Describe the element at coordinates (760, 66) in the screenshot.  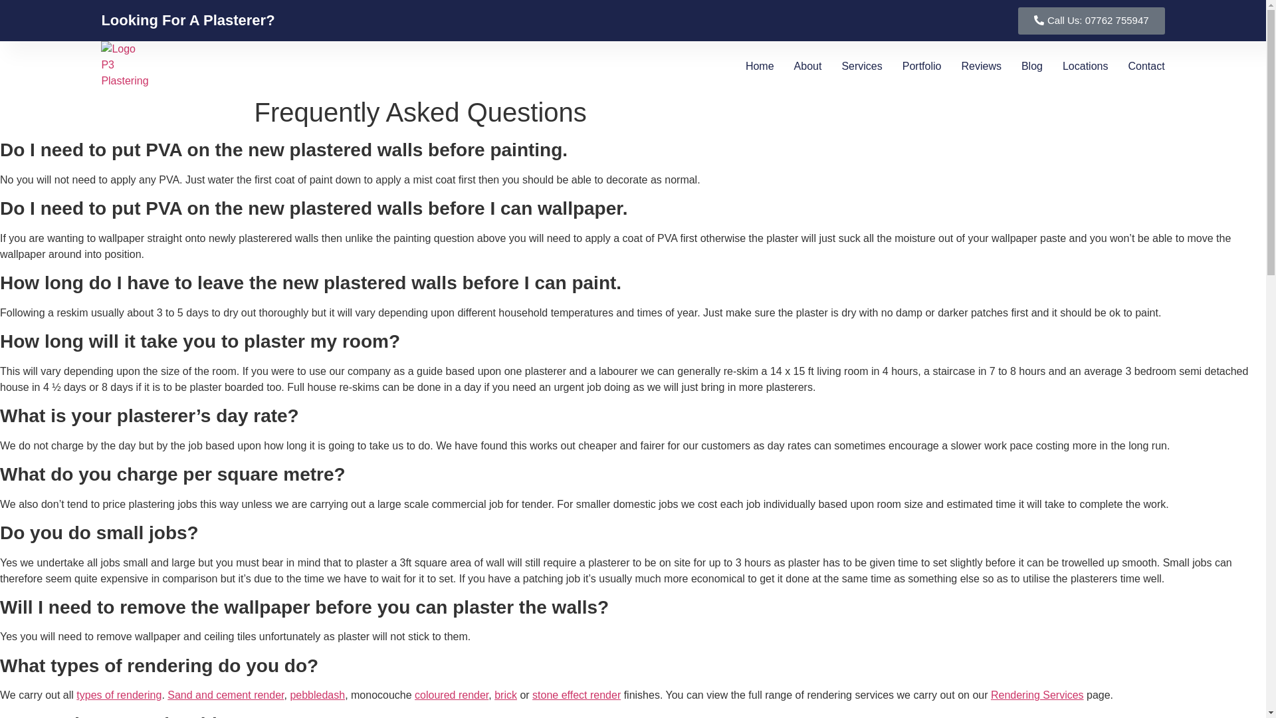
I see `Home` at that location.